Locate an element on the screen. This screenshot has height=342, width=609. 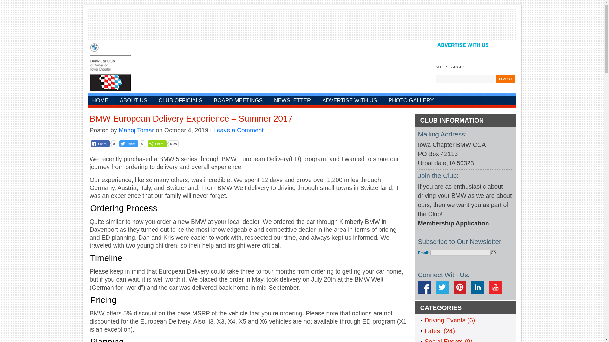
Latest is located at coordinates (433, 331).